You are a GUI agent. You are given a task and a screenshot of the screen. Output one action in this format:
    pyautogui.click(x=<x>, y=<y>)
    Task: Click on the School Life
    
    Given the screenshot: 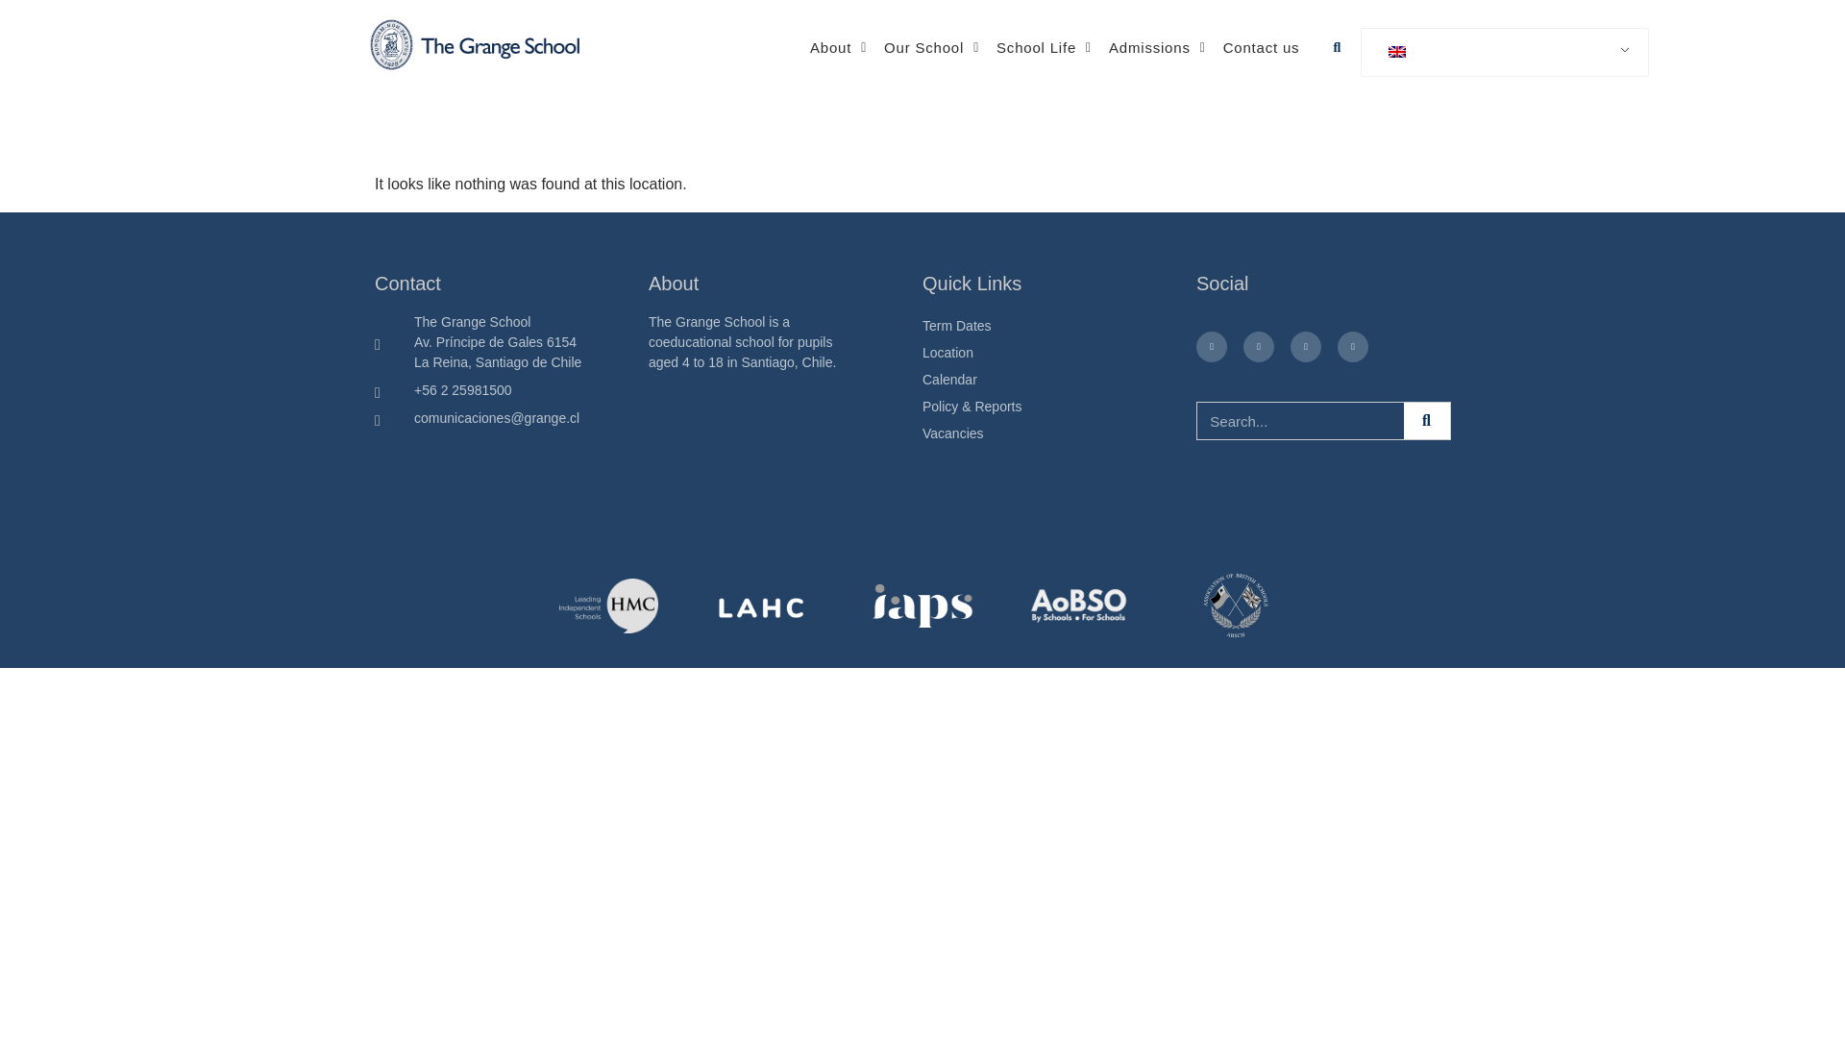 What is the action you would take?
    pyautogui.click(x=1044, y=2)
    